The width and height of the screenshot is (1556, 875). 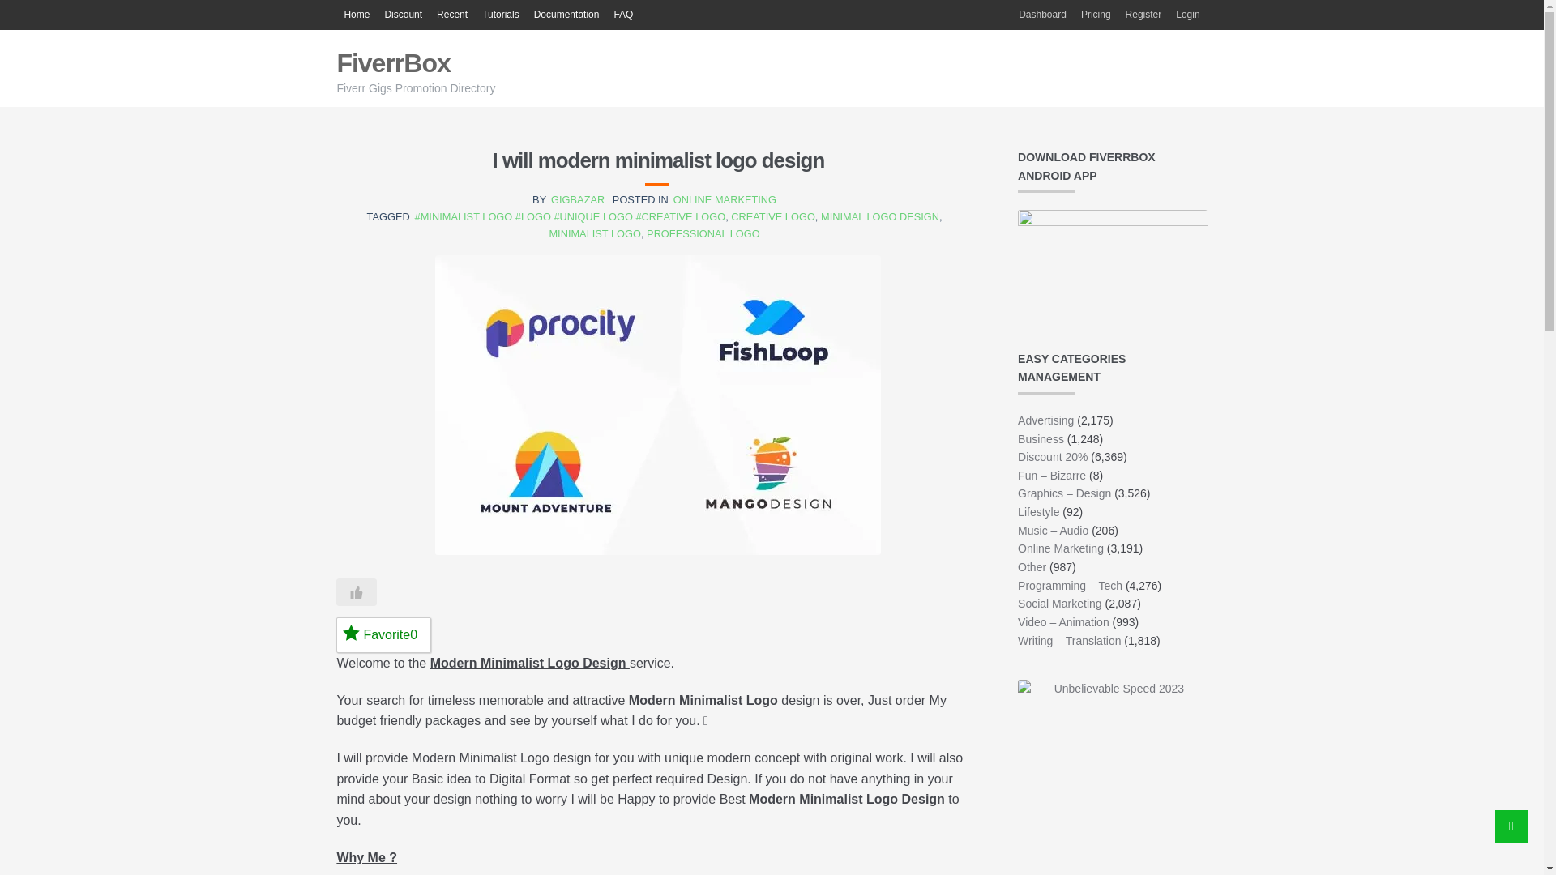 What do you see at coordinates (1112, 775) in the screenshot?
I see `Unbelievable Speed 2023` at bounding box center [1112, 775].